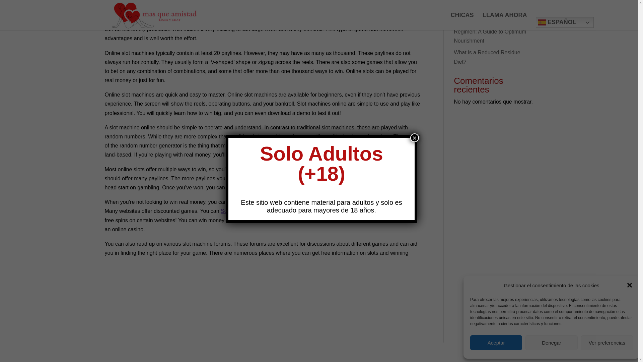 This screenshot has width=643, height=362. I want to click on Just How to Swallow Tablets: A Comprehensive Guide, so click(490, 1).